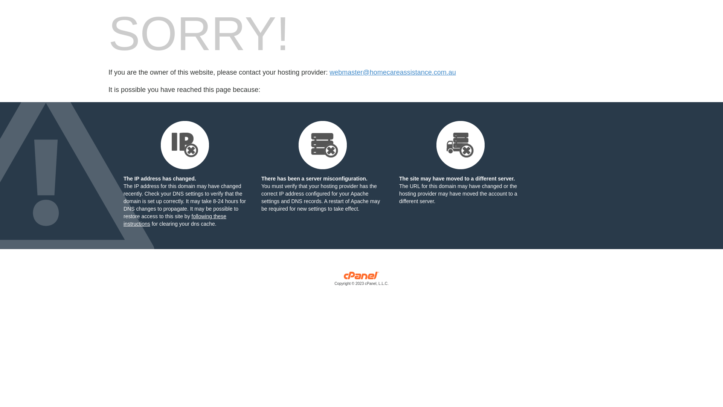 The height and width of the screenshot is (407, 723). What do you see at coordinates (392, 72) in the screenshot?
I see `webmaster@homecareassistance.com.au` at bounding box center [392, 72].